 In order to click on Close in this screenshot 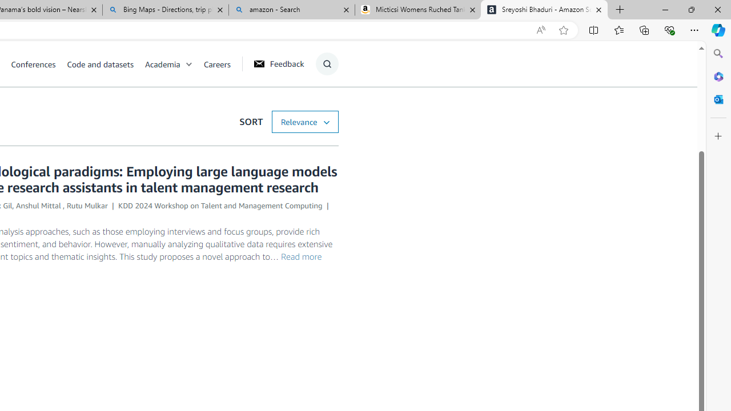, I will do `click(717, 9)`.